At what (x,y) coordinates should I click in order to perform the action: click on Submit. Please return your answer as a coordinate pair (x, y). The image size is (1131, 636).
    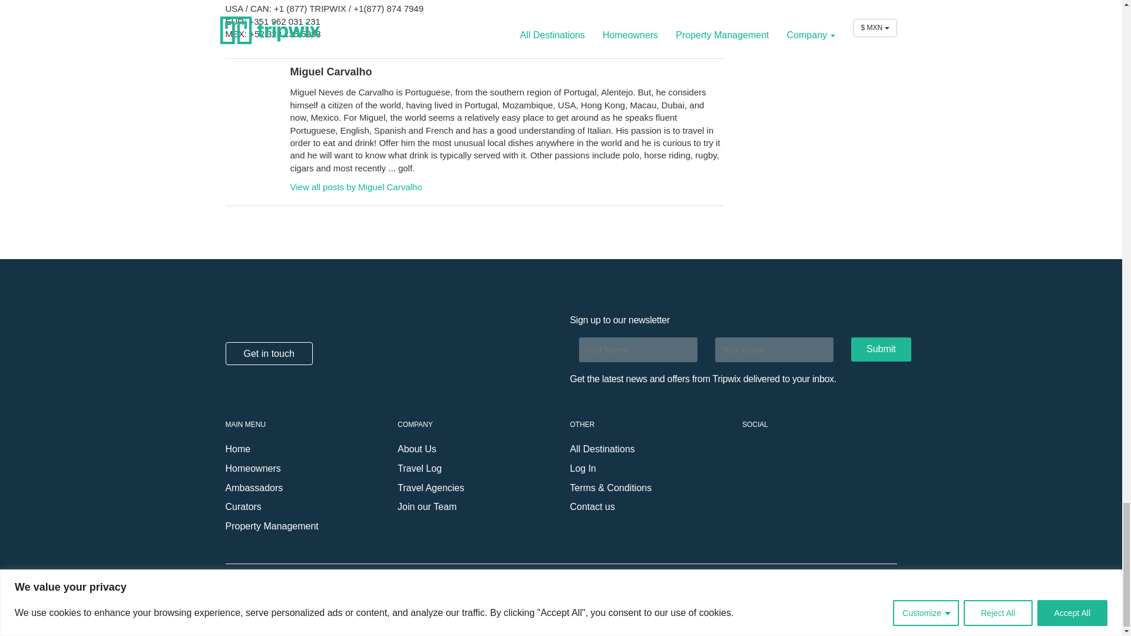
    Looking at the image, I should click on (881, 350).